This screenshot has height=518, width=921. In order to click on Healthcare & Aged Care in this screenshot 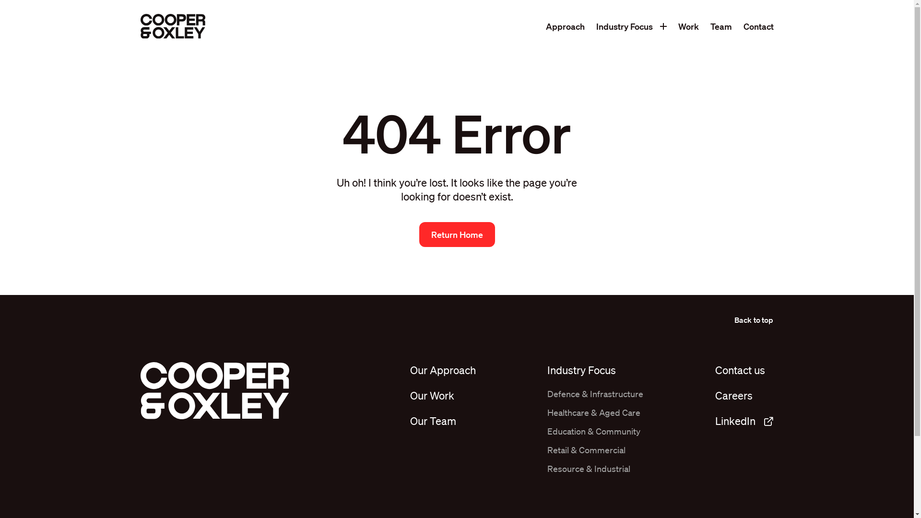, I will do `click(594, 412)`.